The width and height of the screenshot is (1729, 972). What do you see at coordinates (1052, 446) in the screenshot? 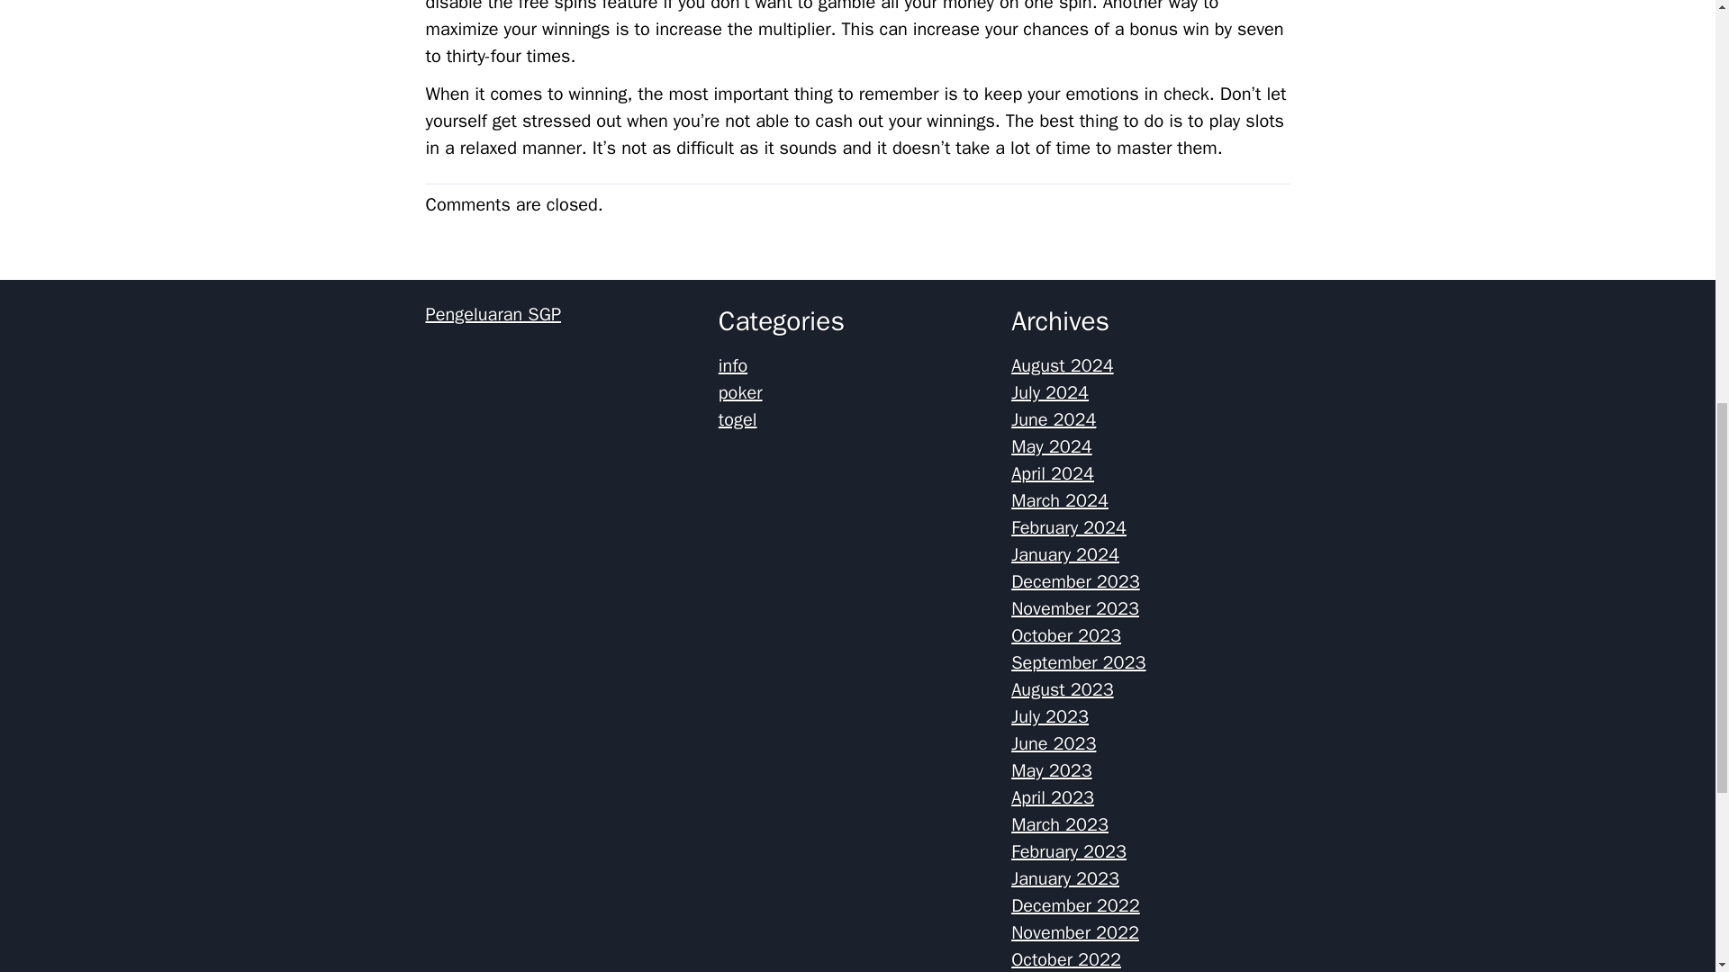
I see `May 2024` at bounding box center [1052, 446].